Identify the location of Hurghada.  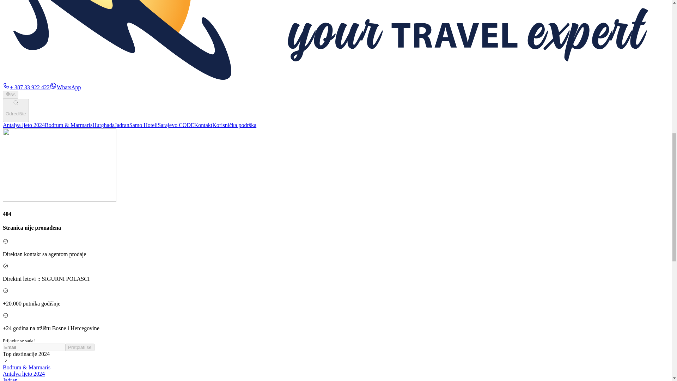
(103, 125).